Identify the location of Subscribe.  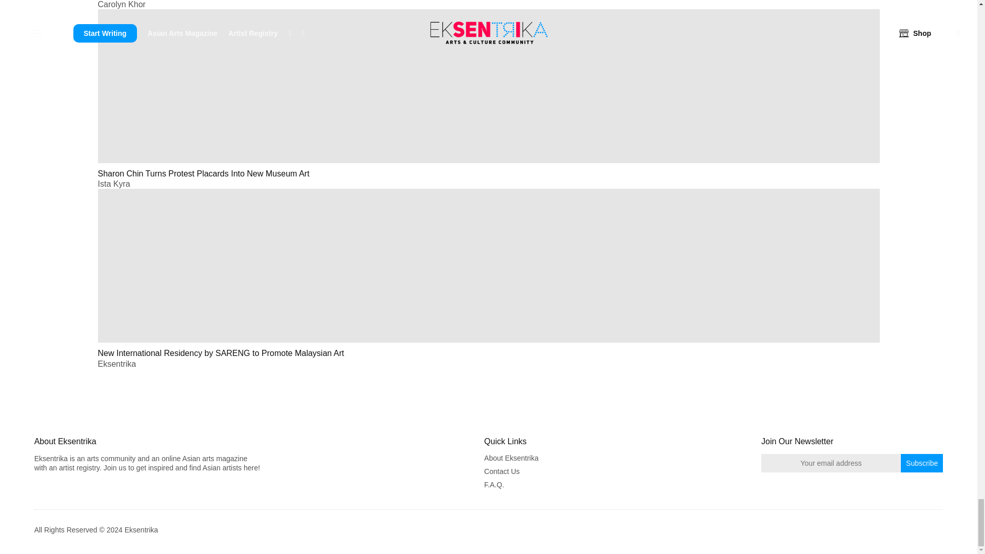
(921, 463).